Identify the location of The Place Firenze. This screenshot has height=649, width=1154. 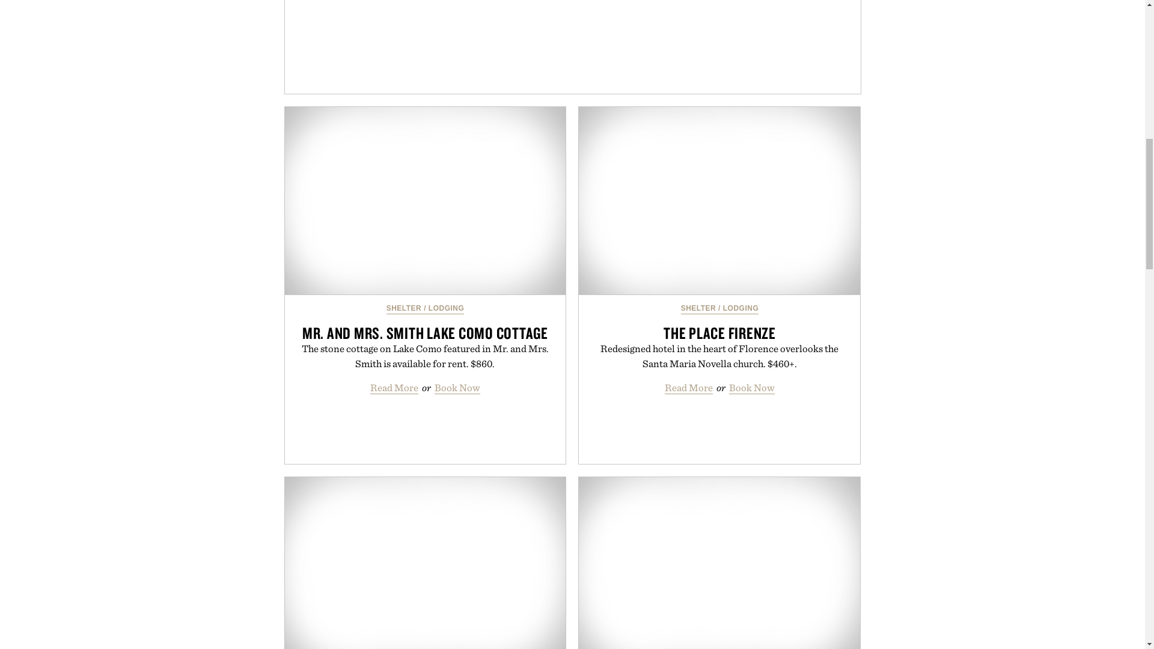
(719, 201).